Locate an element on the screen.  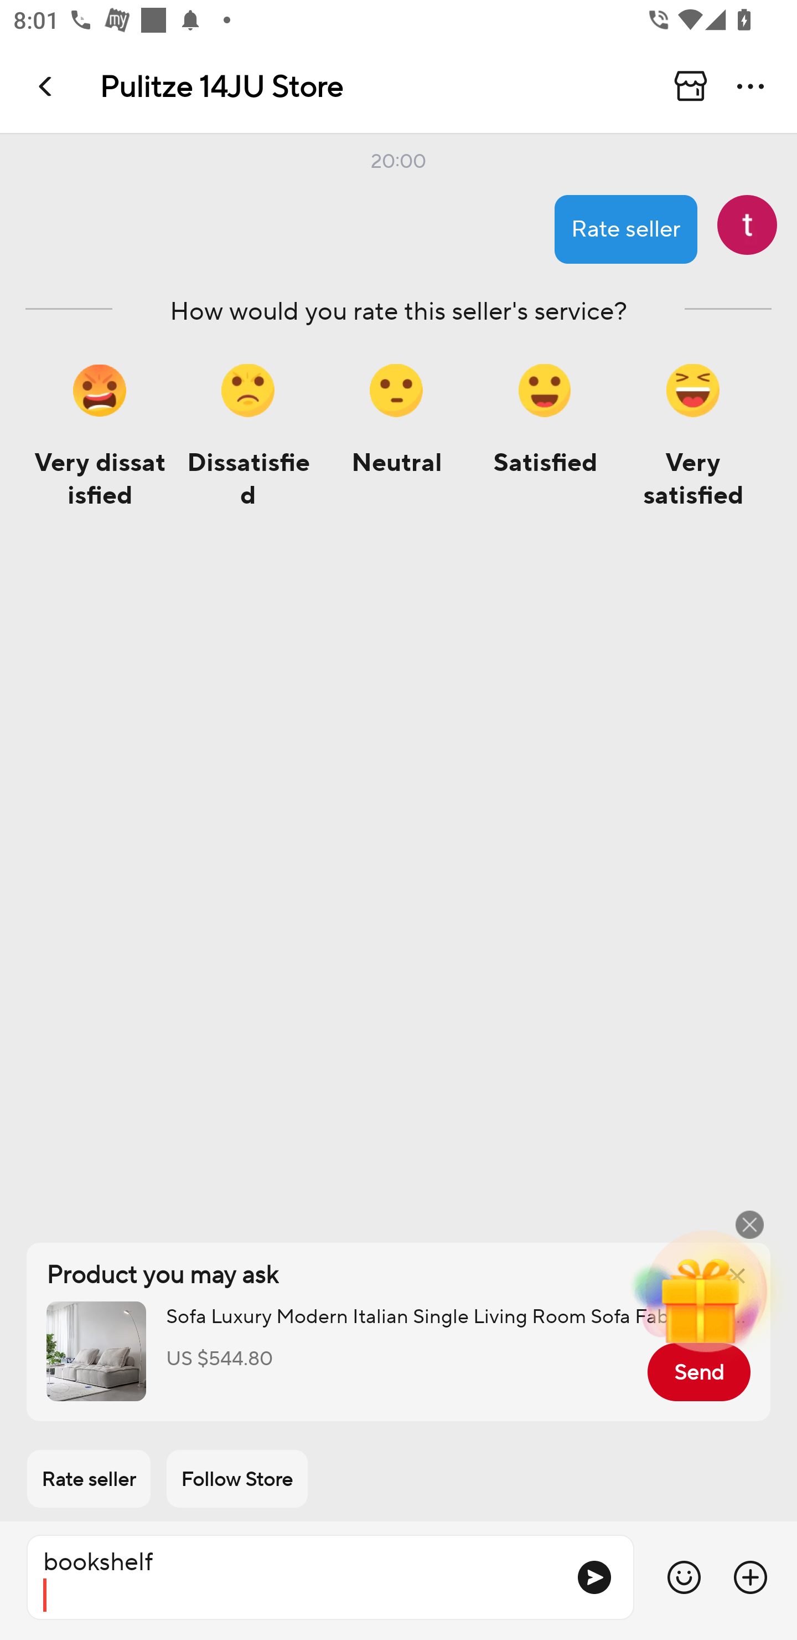
Navigate up is located at coordinates (46, 86).